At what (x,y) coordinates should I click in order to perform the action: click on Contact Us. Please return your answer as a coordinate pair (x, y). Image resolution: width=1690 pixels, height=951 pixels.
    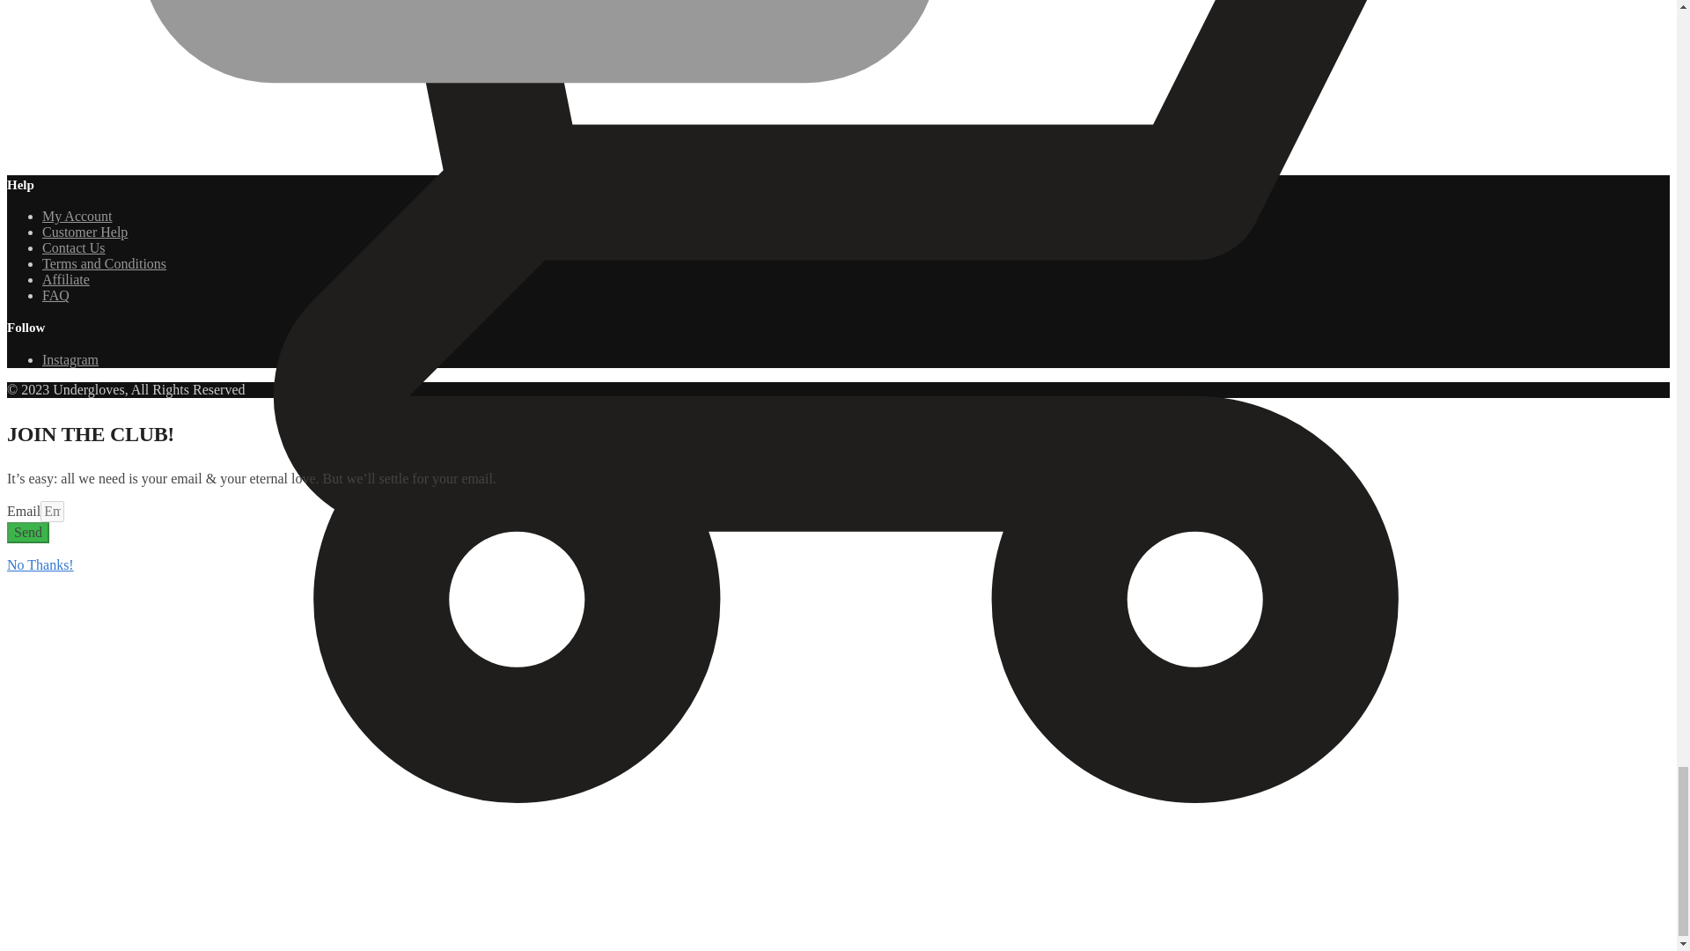
    Looking at the image, I should click on (74, 248).